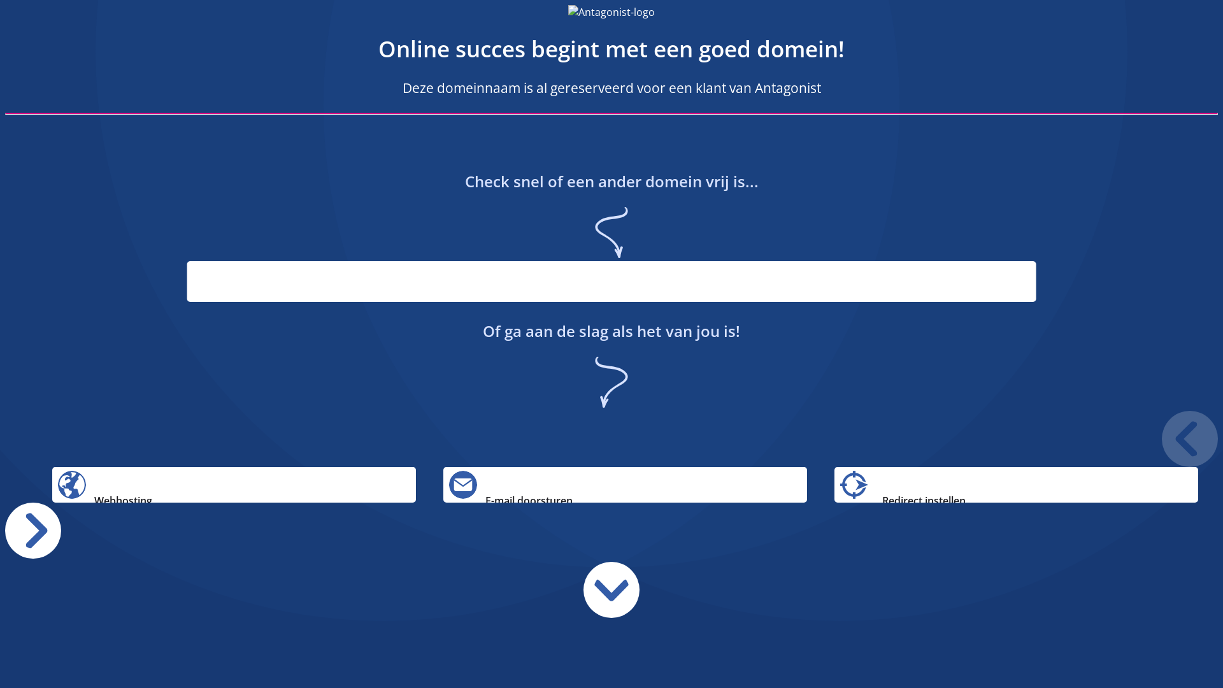  Describe the element at coordinates (611, 12) in the screenshot. I see `Antagonist-logo` at that location.